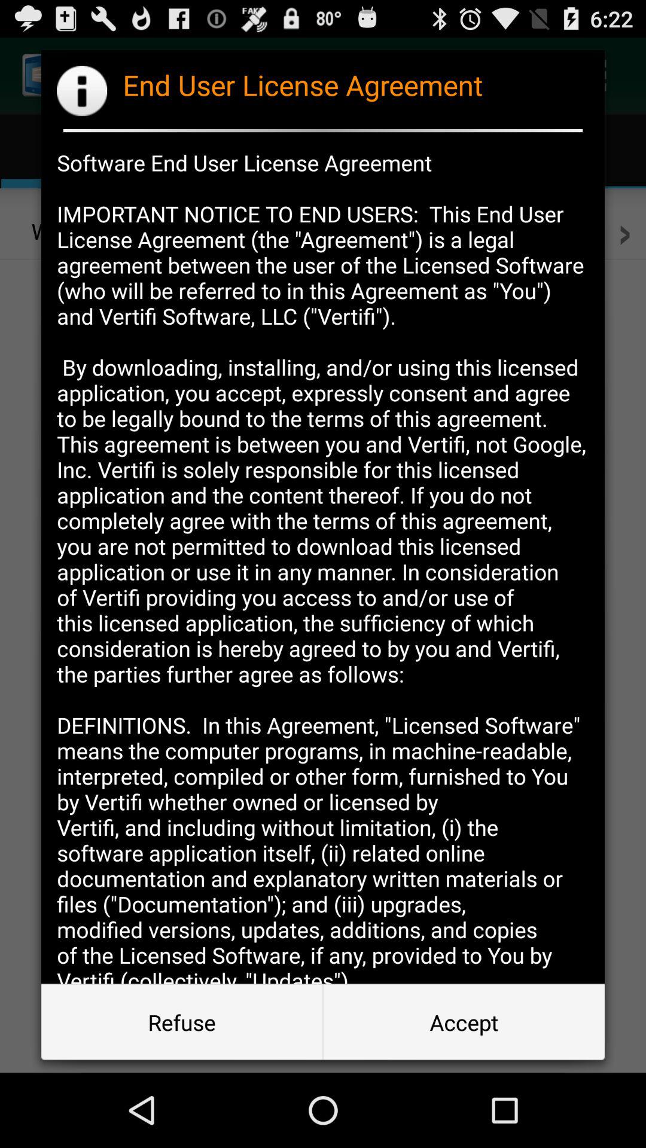  Describe the element at coordinates (464, 1022) in the screenshot. I see `tap accept button` at that location.